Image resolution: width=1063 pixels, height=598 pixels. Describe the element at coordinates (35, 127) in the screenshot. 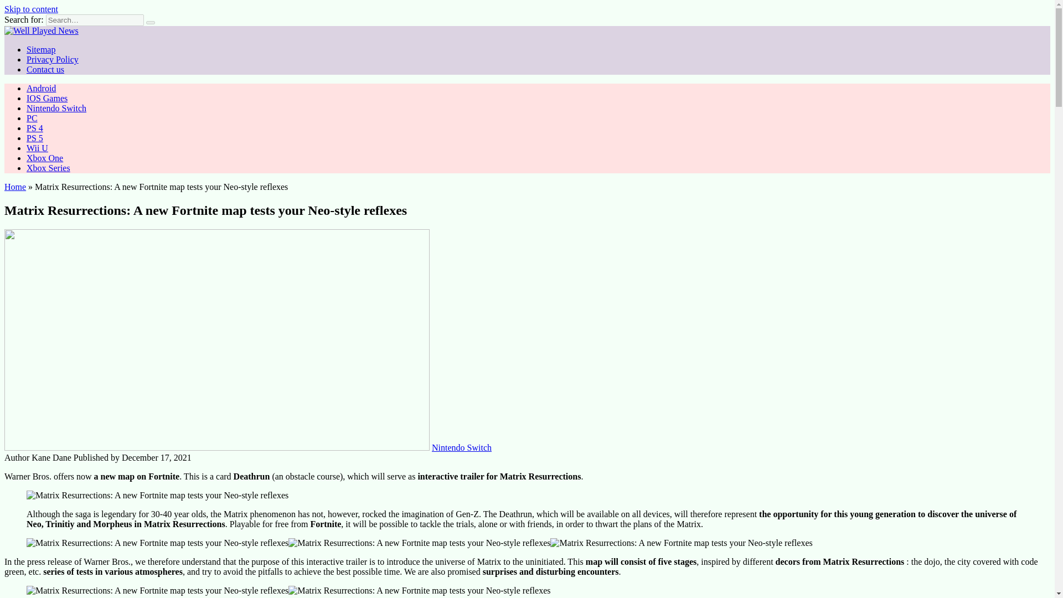

I see `PS 4` at that location.